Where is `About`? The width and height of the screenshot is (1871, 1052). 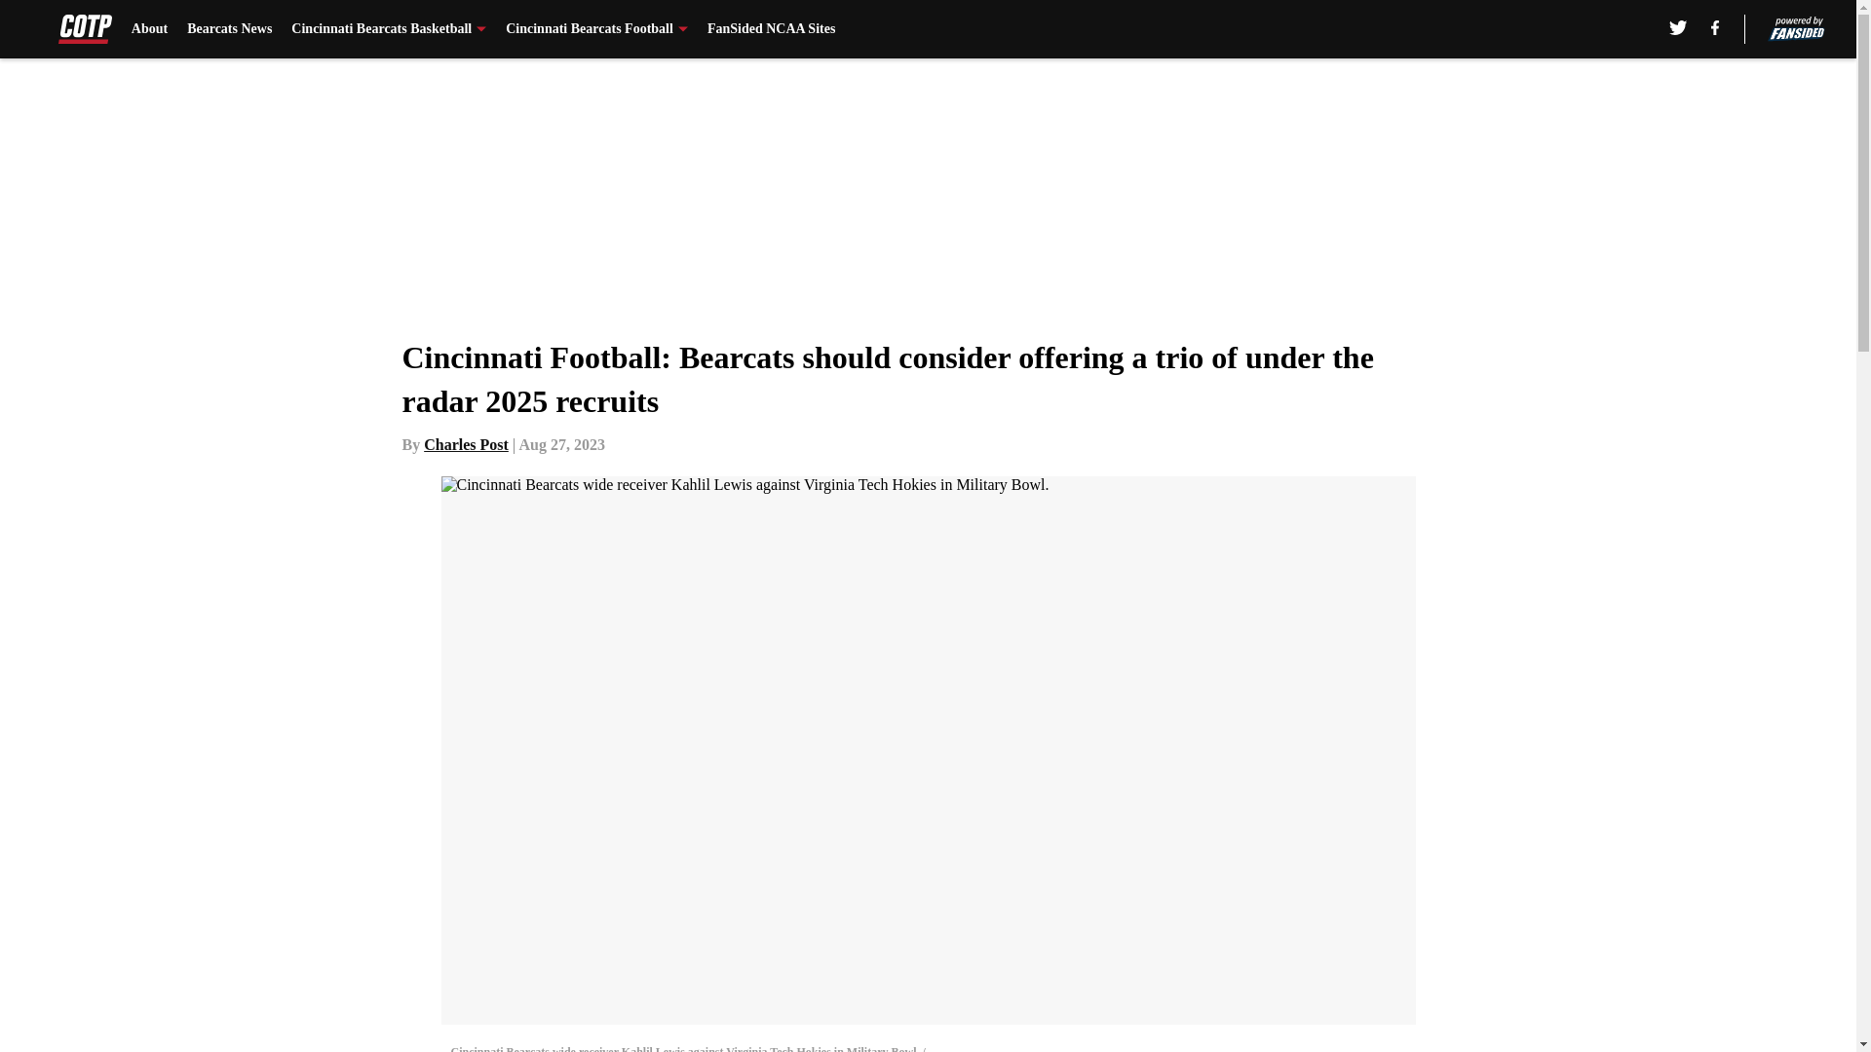 About is located at coordinates (149, 29).